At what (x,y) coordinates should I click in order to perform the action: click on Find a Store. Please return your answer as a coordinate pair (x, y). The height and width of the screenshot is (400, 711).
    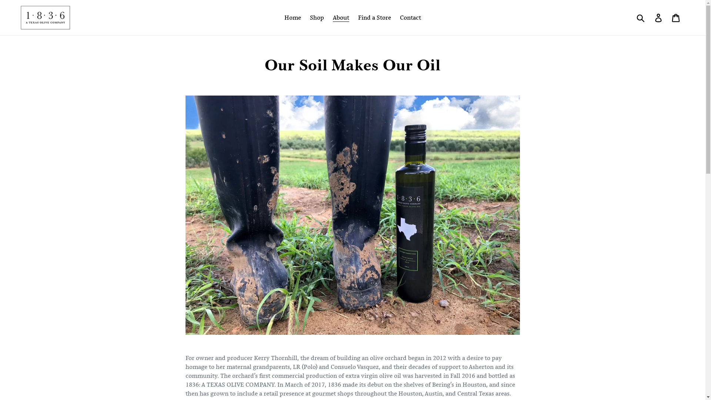
    Looking at the image, I should click on (375, 18).